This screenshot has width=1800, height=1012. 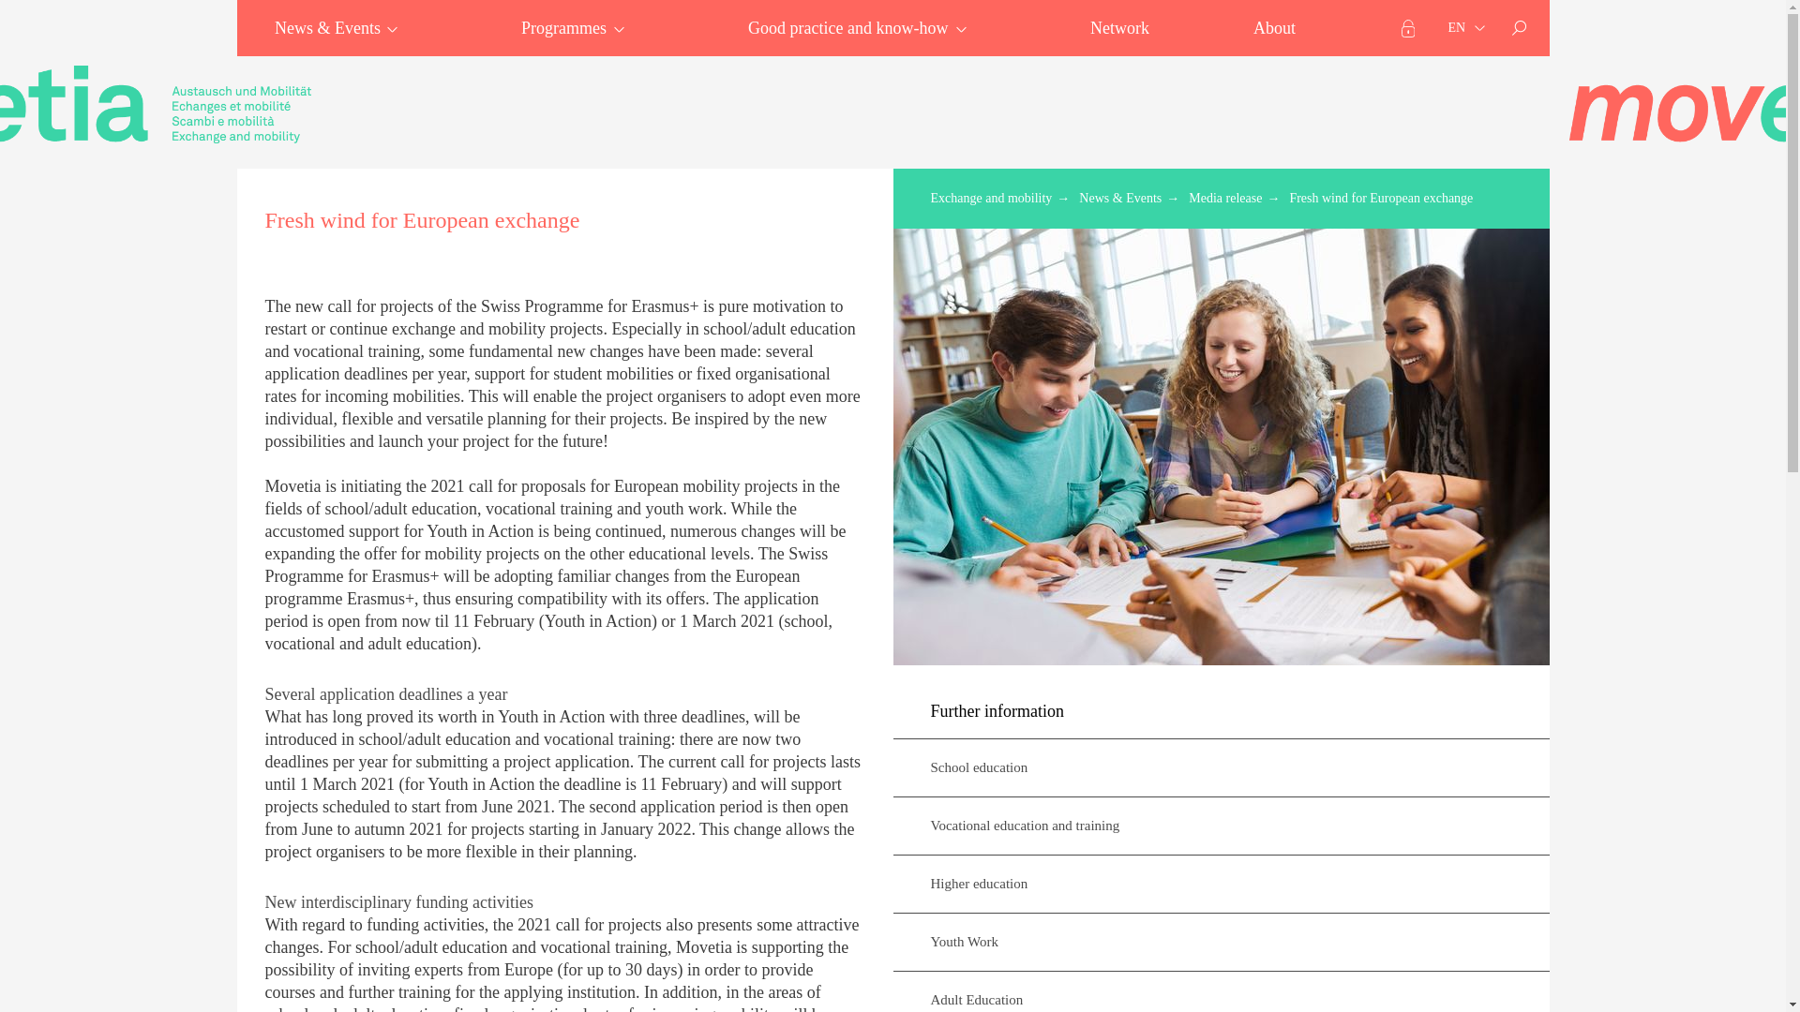 I want to click on Programmes, so click(x=568, y=28).